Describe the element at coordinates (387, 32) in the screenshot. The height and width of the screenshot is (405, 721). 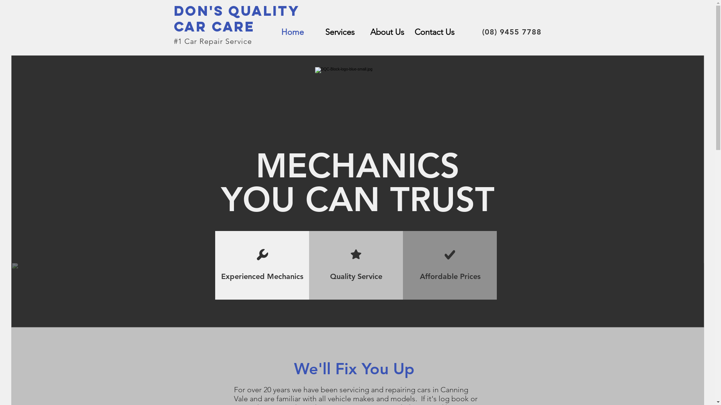
I see `About Us` at that location.